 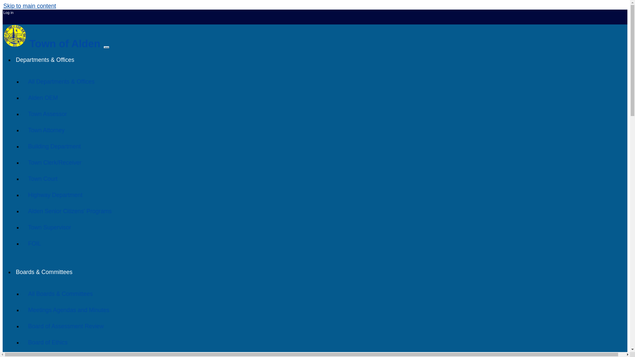 I want to click on Highway Department, so click(x=55, y=195).